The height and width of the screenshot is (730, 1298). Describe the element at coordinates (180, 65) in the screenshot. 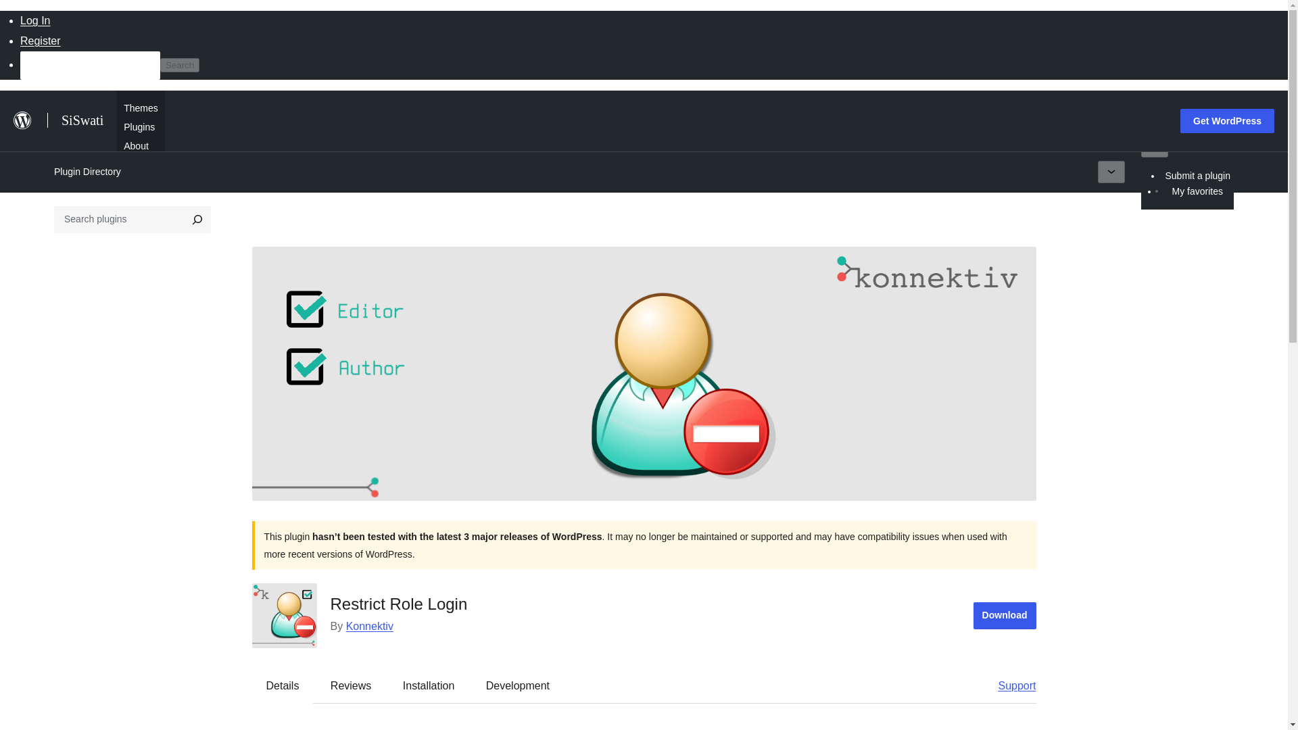

I see `Search` at that location.